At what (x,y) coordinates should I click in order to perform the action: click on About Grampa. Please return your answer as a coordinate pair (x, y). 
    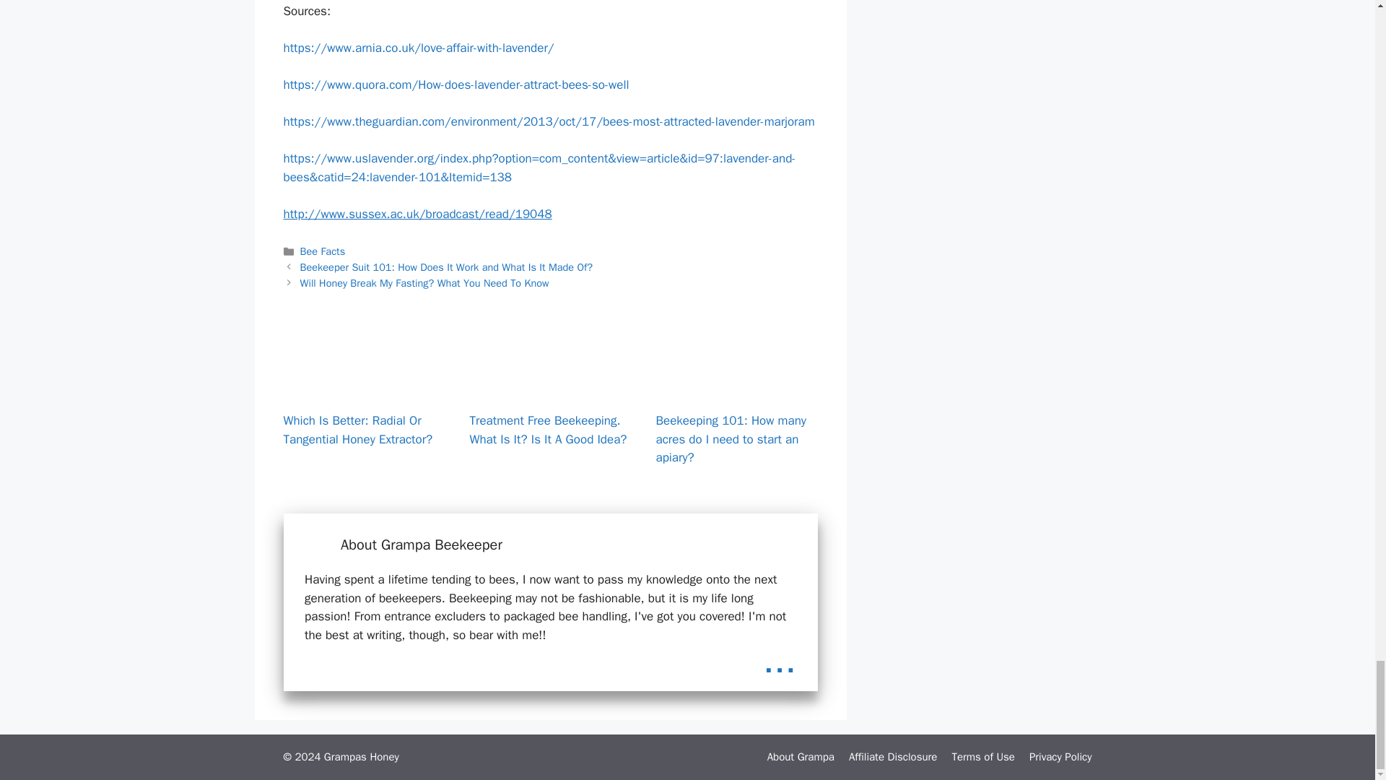
    Looking at the image, I should click on (801, 757).